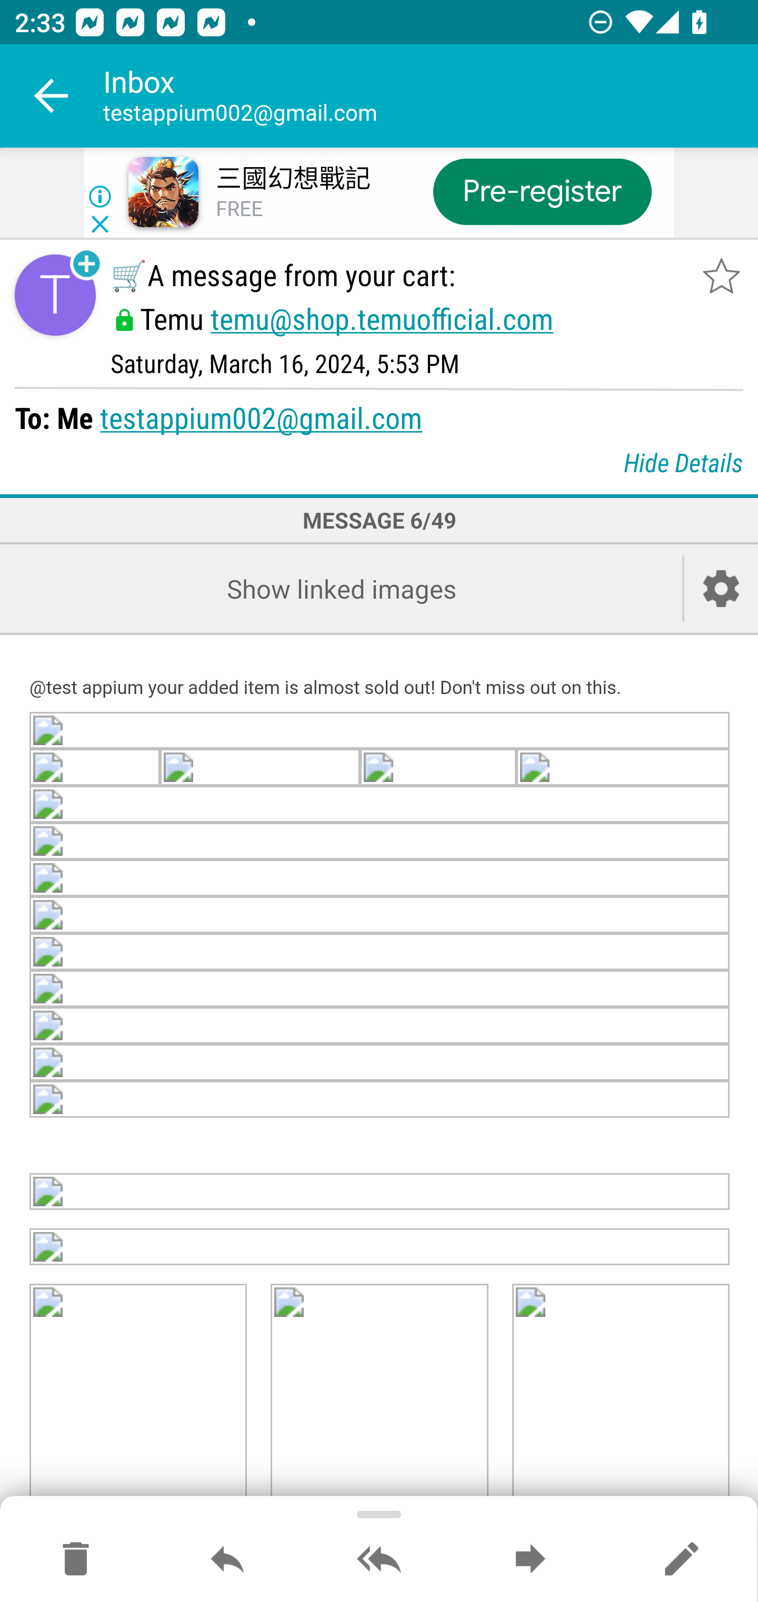 Image resolution: width=758 pixels, height=1602 pixels. Describe the element at coordinates (530, 1560) in the screenshot. I see `Forward` at that location.